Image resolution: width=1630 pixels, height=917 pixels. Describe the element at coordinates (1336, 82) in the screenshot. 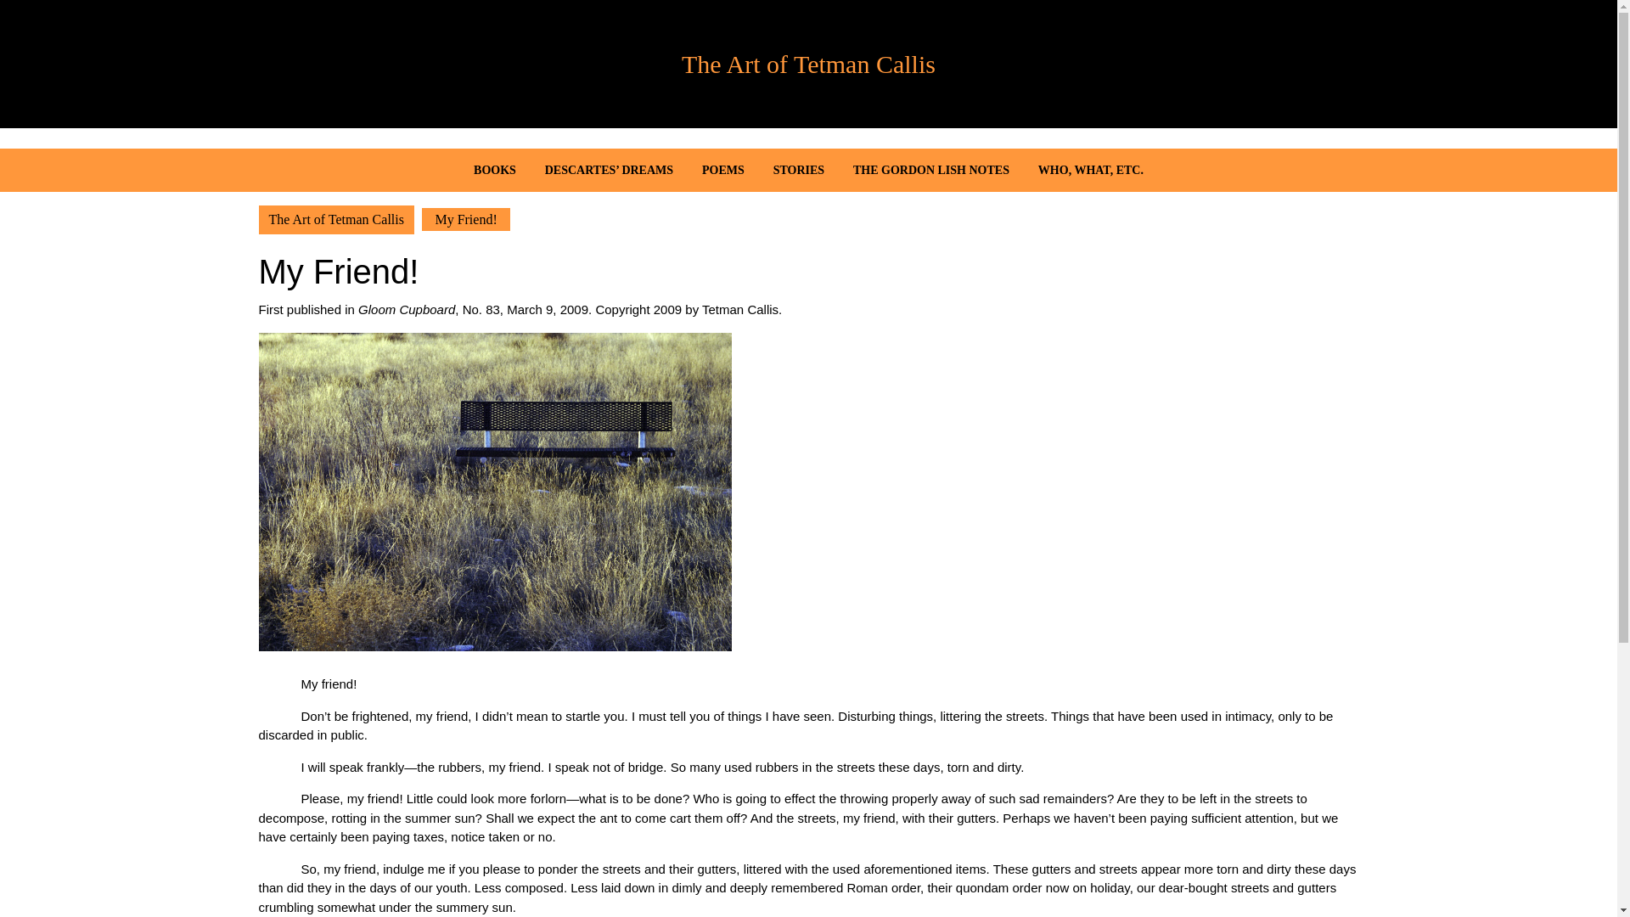

I see `Search` at that location.